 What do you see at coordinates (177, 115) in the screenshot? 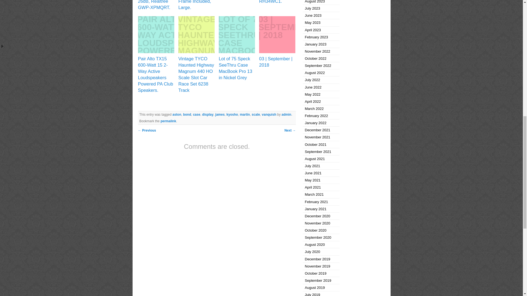
I see `aston` at bounding box center [177, 115].